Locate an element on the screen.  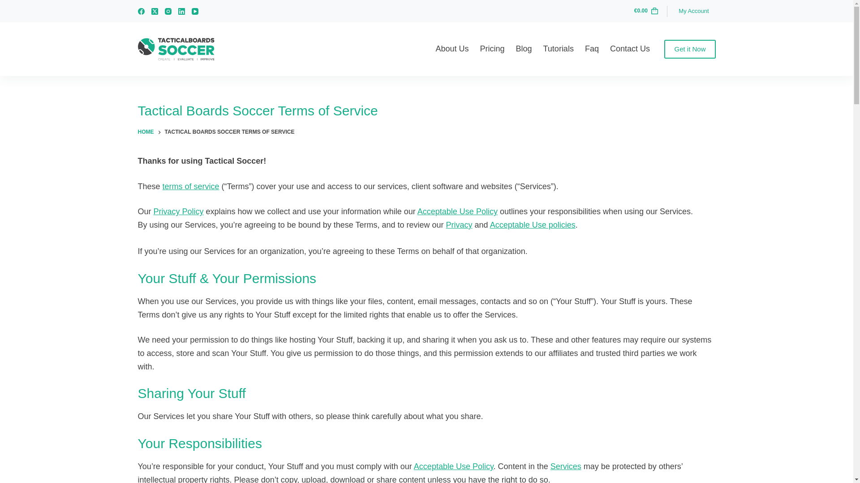
Get it Now is located at coordinates (690, 49).